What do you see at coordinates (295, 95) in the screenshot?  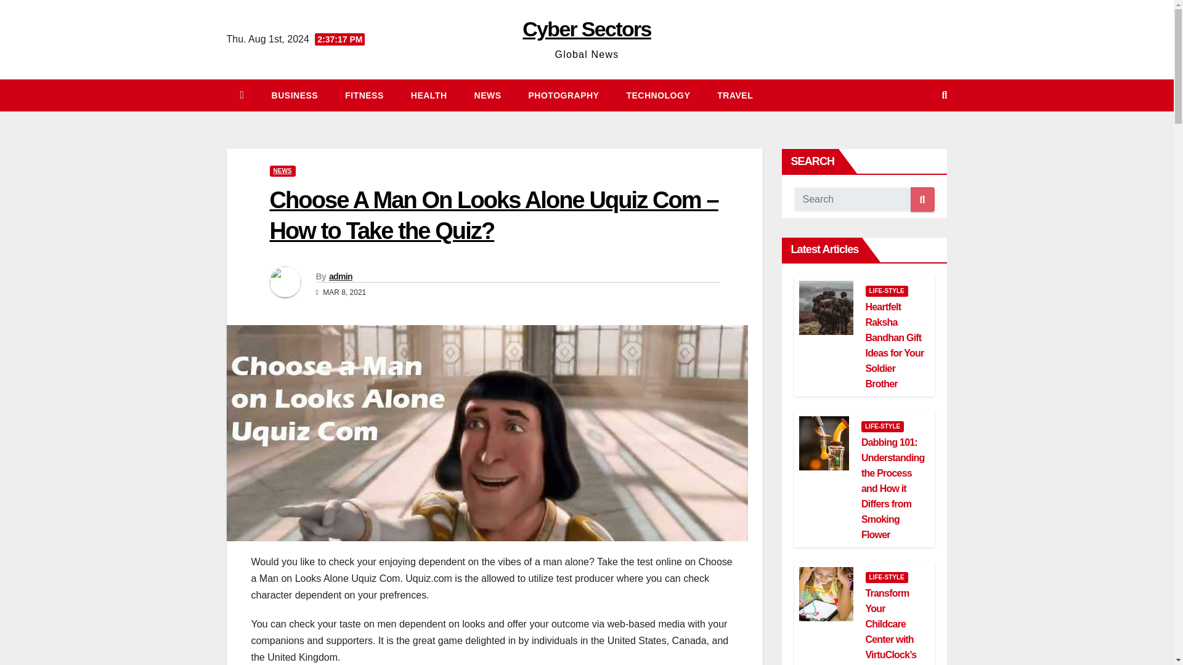 I see `Business` at bounding box center [295, 95].